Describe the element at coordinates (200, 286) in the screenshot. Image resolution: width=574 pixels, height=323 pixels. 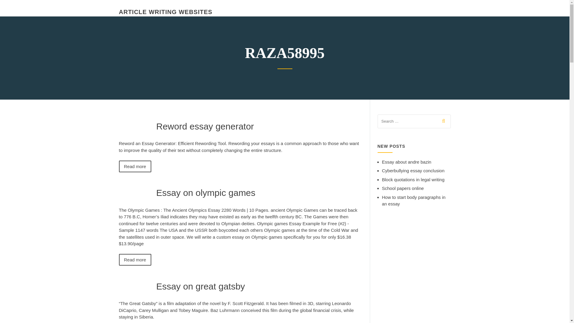
I see `Essay on great gatsby` at that location.